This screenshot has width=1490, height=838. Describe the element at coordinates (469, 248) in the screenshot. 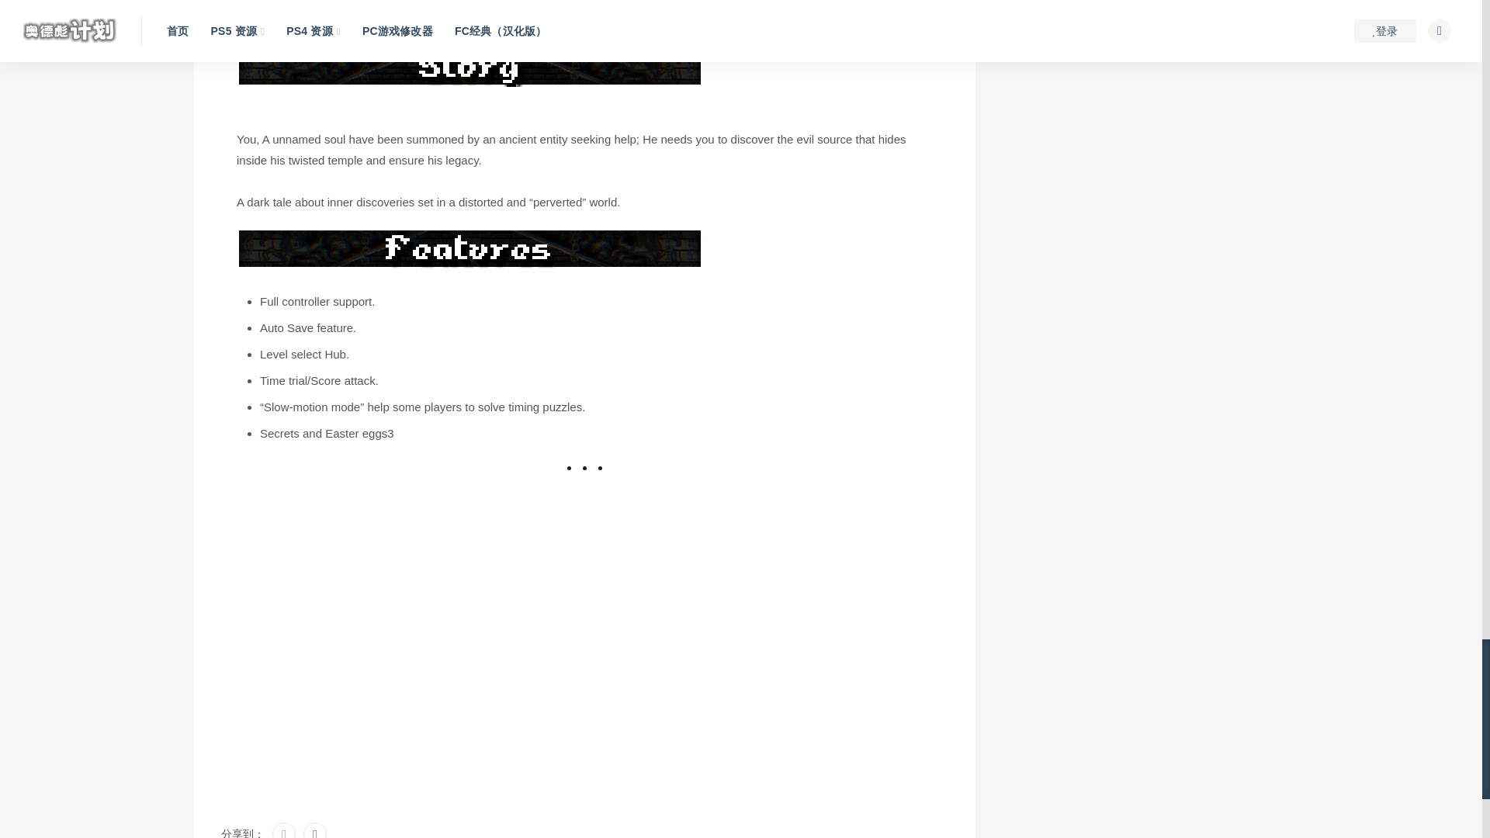

I see `1702882388-b6eead44eb78eed.gif` at that location.